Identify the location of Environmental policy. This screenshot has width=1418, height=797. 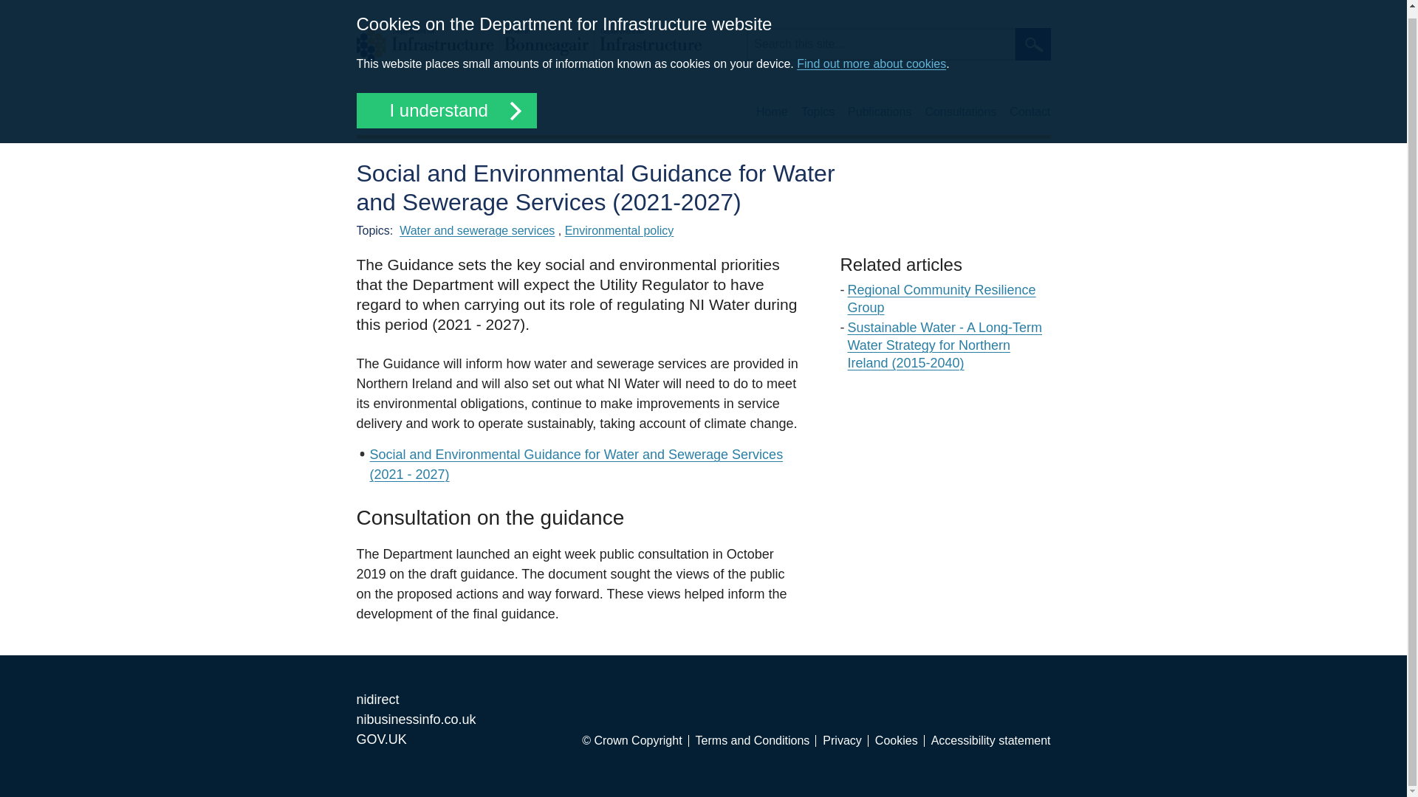
(619, 230).